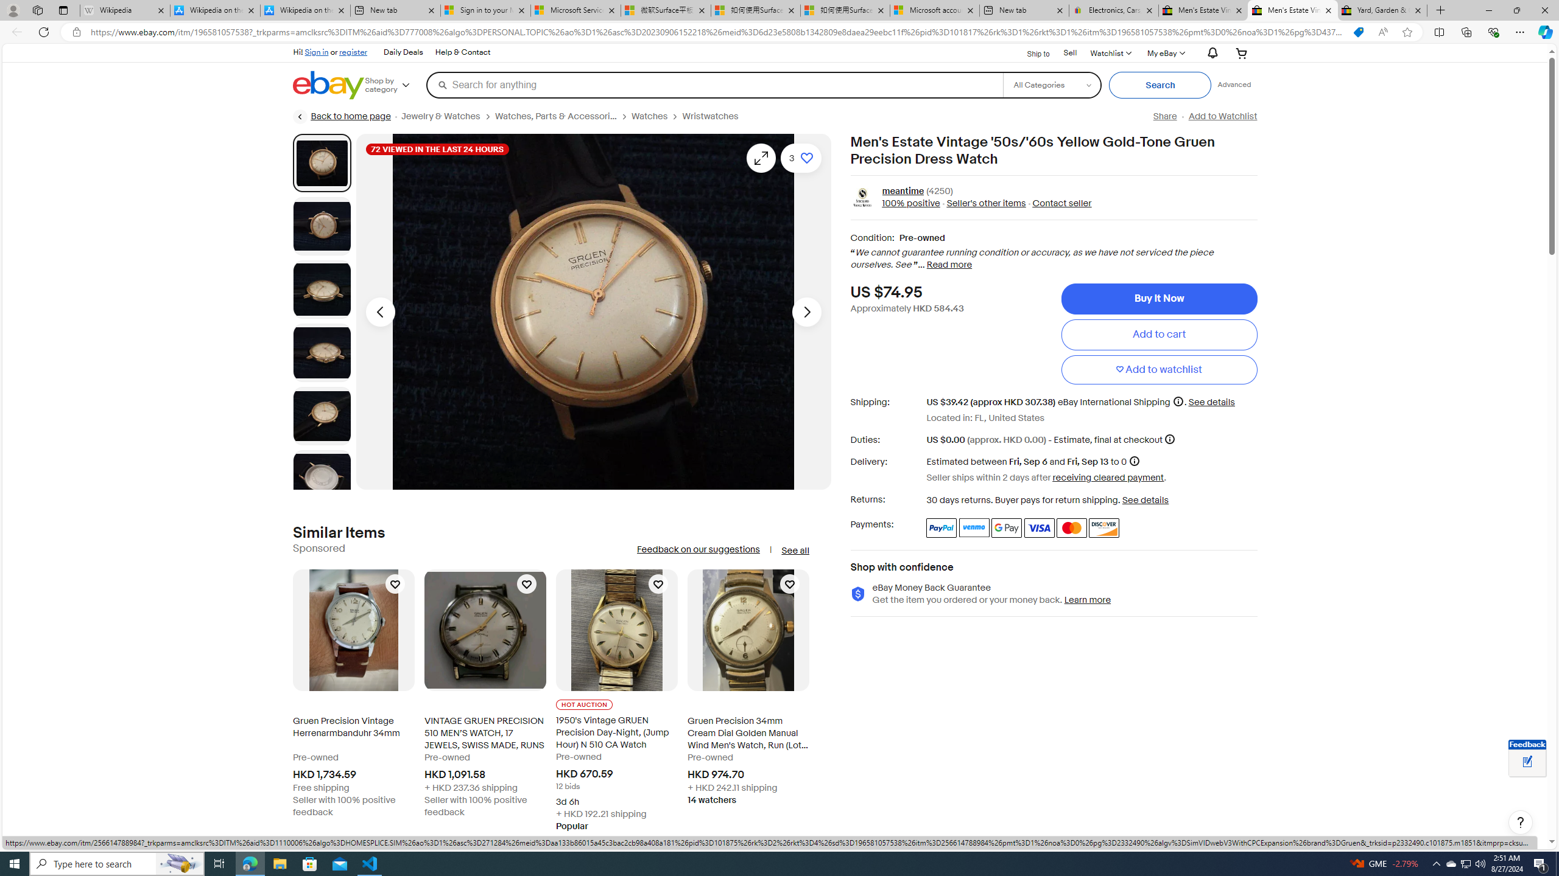 This screenshot has height=876, width=1559. I want to click on Picture 3 of 8, so click(322, 290).